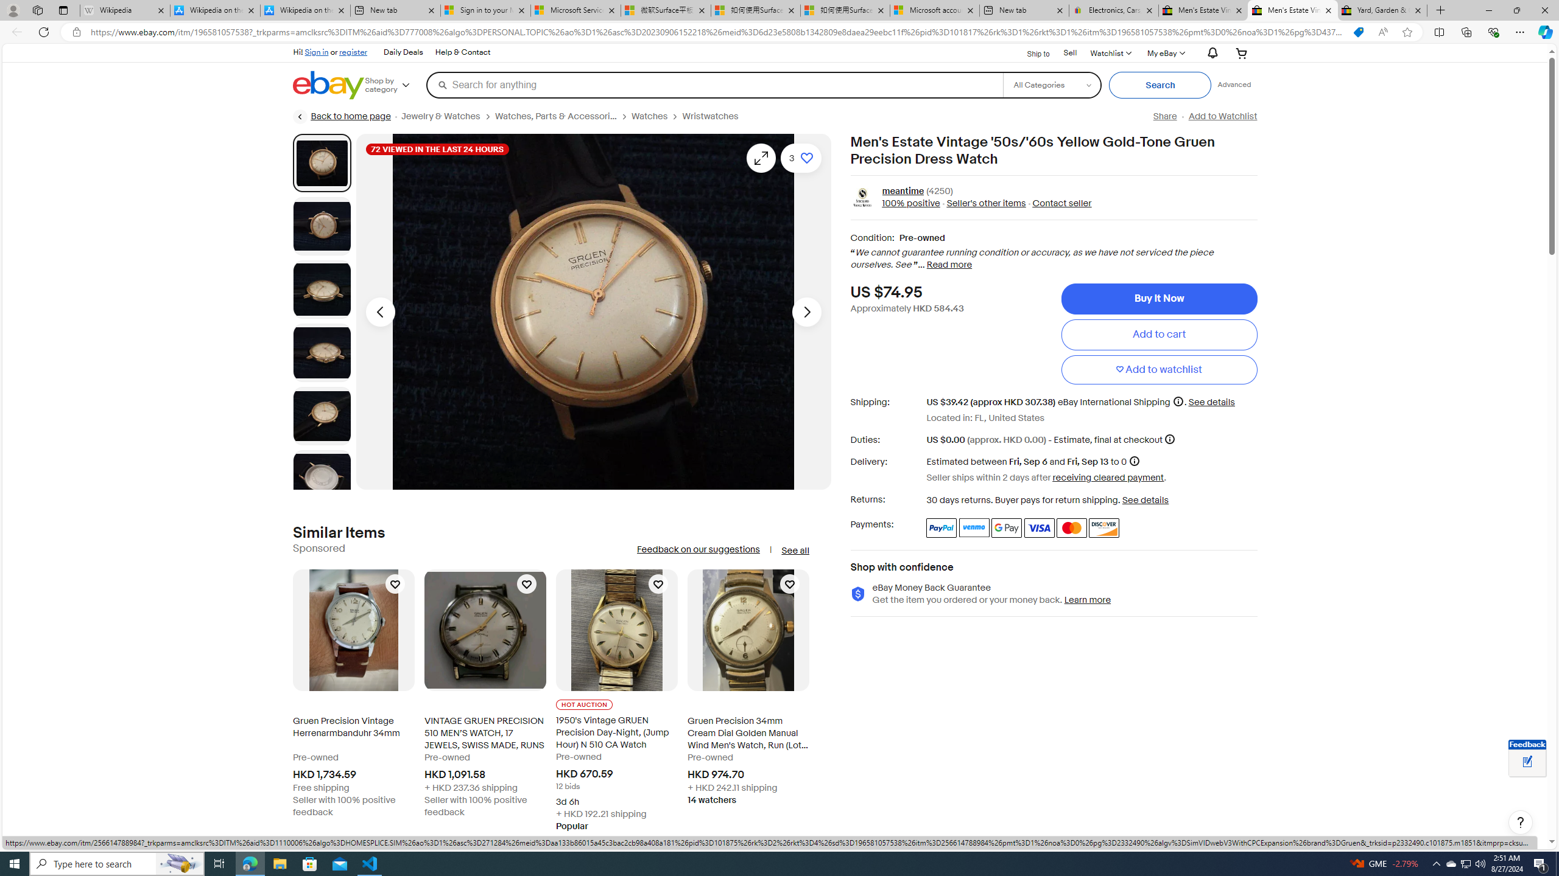 This screenshot has height=876, width=1559. I want to click on Picture 3 of 8, so click(322, 290).